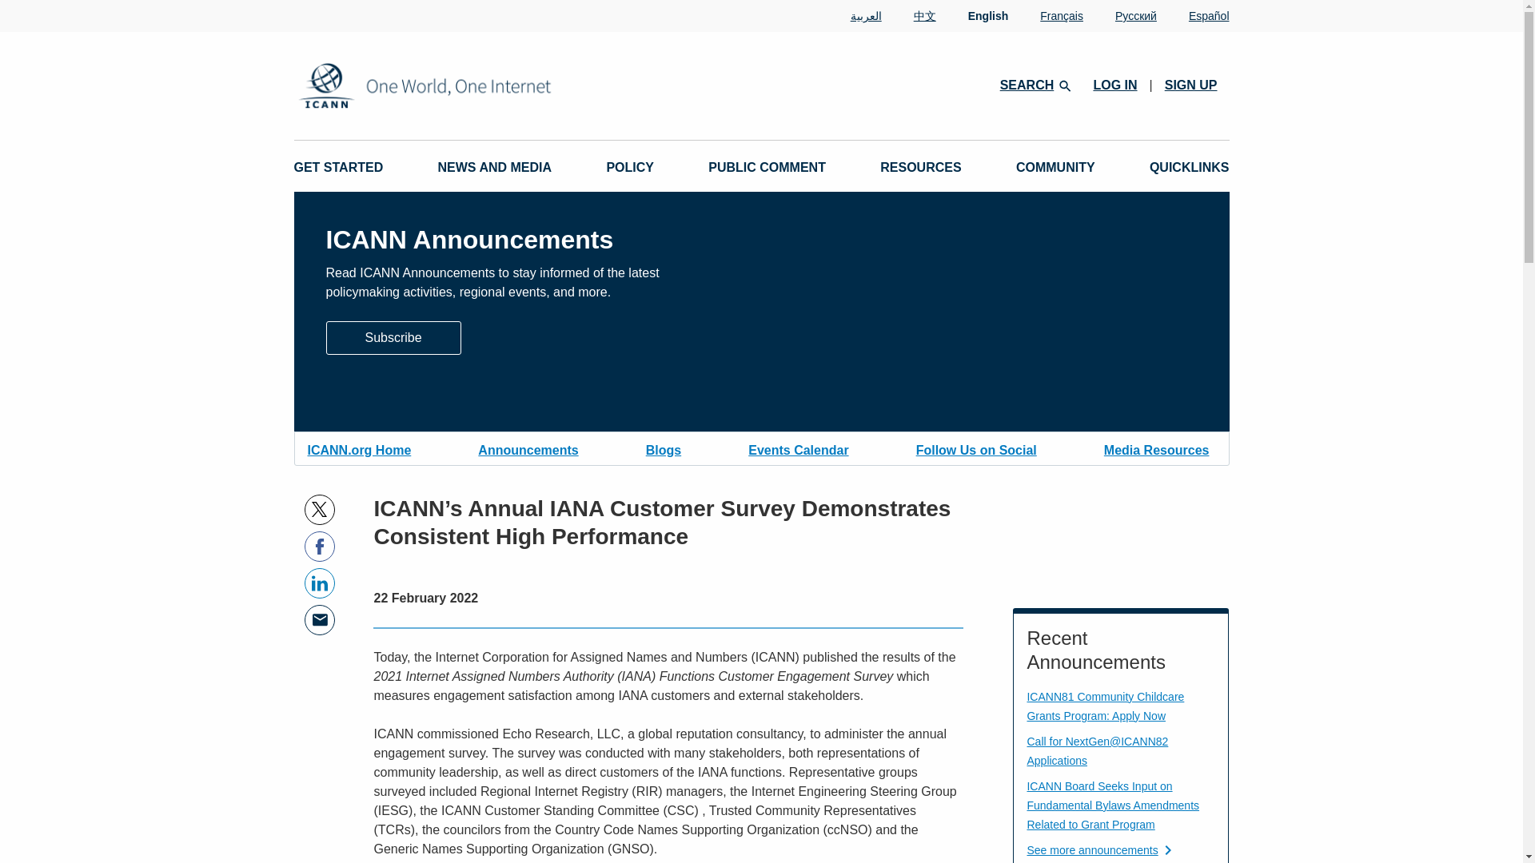 This screenshot has width=1535, height=863. What do you see at coordinates (1191, 85) in the screenshot?
I see `SIGN UP` at bounding box center [1191, 85].